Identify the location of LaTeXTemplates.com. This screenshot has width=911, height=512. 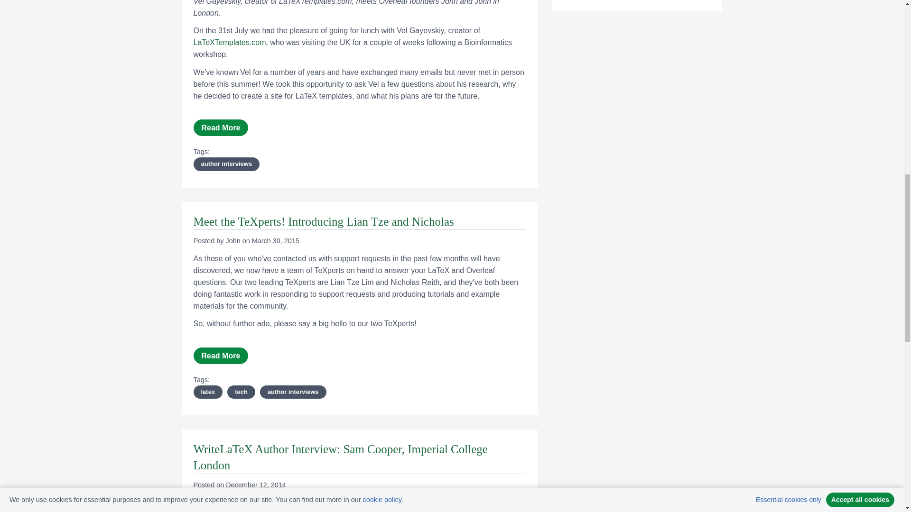
(230, 43).